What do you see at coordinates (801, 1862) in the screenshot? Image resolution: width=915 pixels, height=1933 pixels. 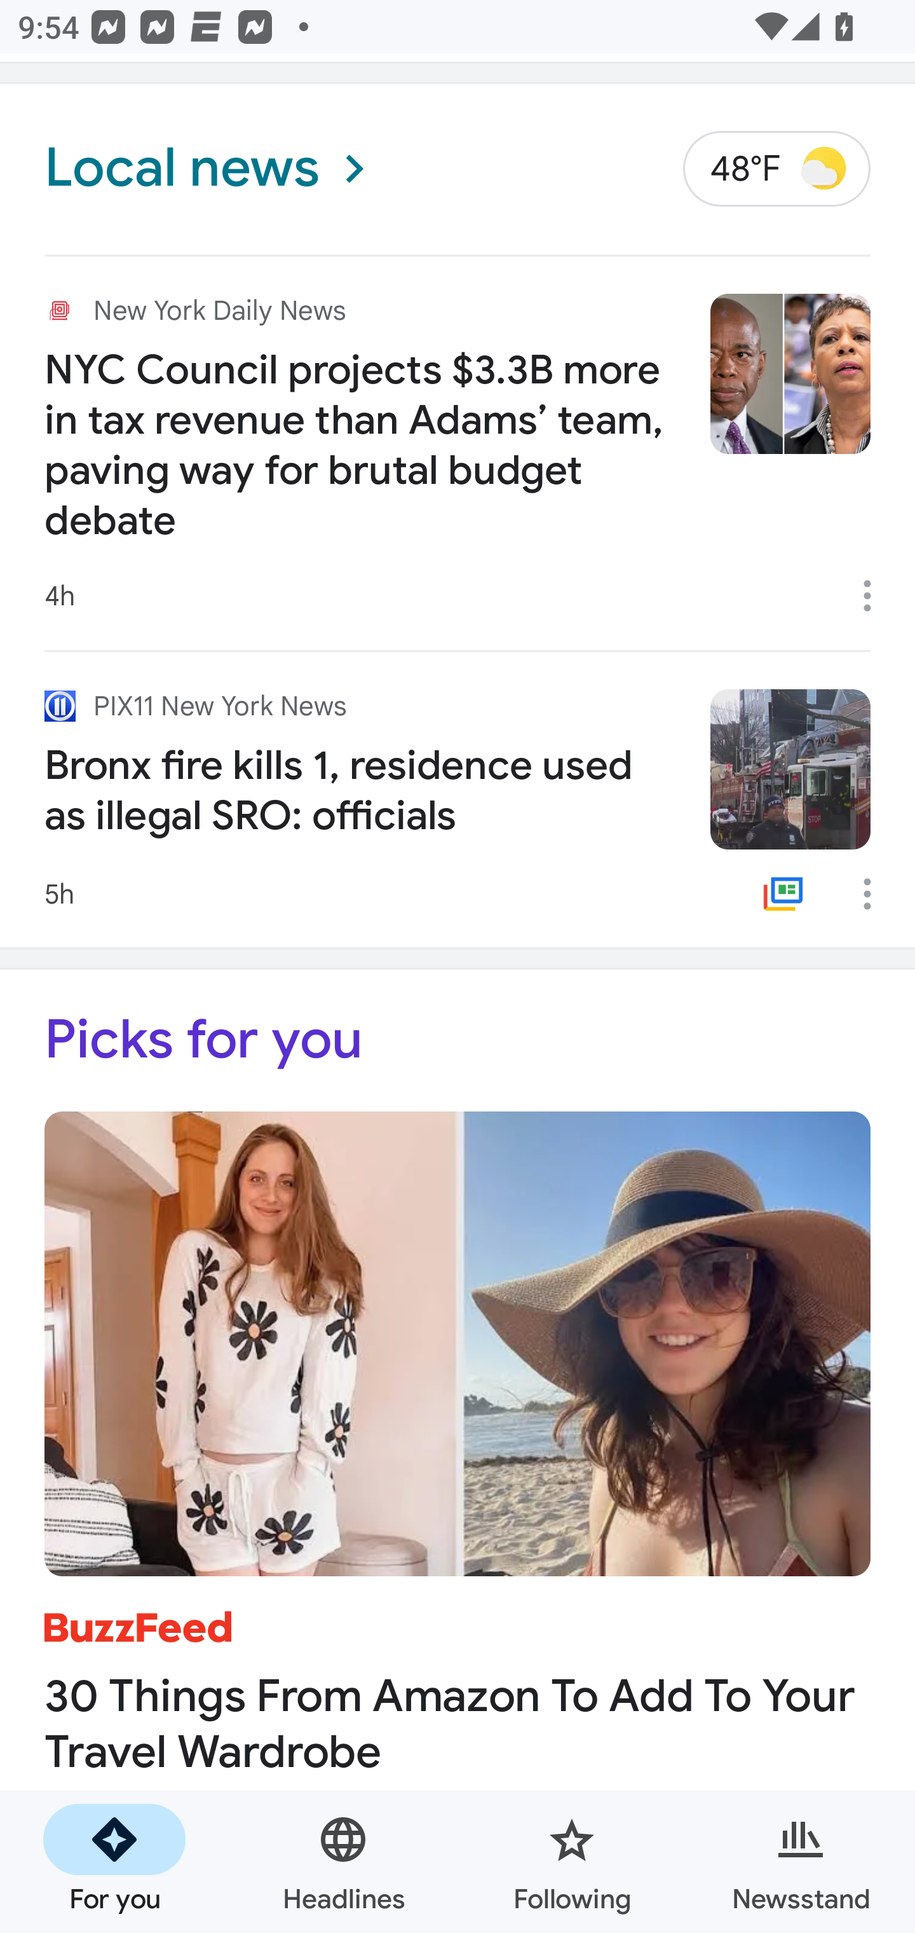 I see `Newsstand` at bounding box center [801, 1862].